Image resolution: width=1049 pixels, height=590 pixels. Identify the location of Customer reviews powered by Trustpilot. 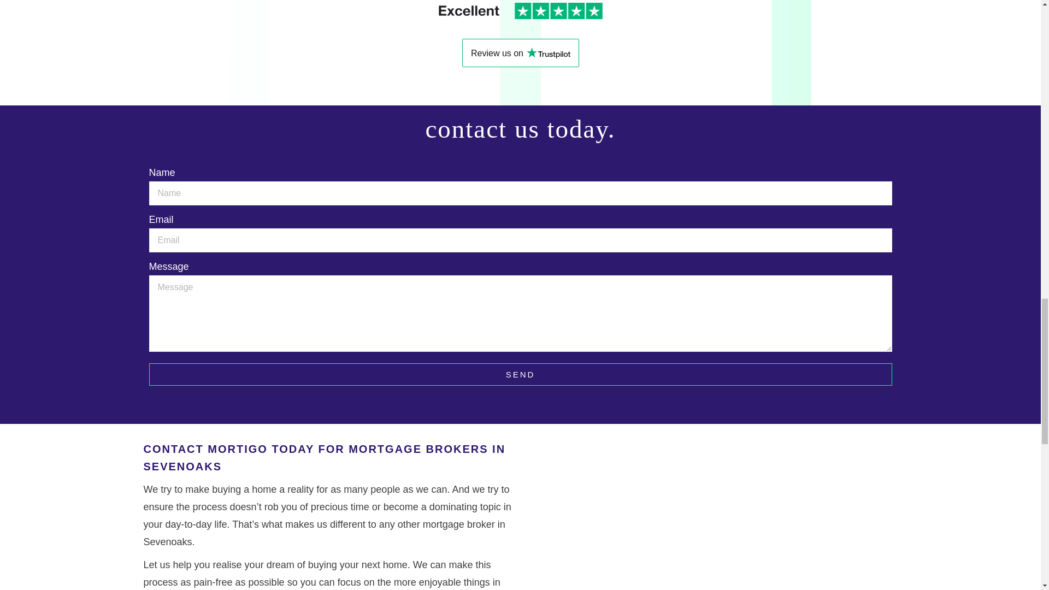
(520, 53).